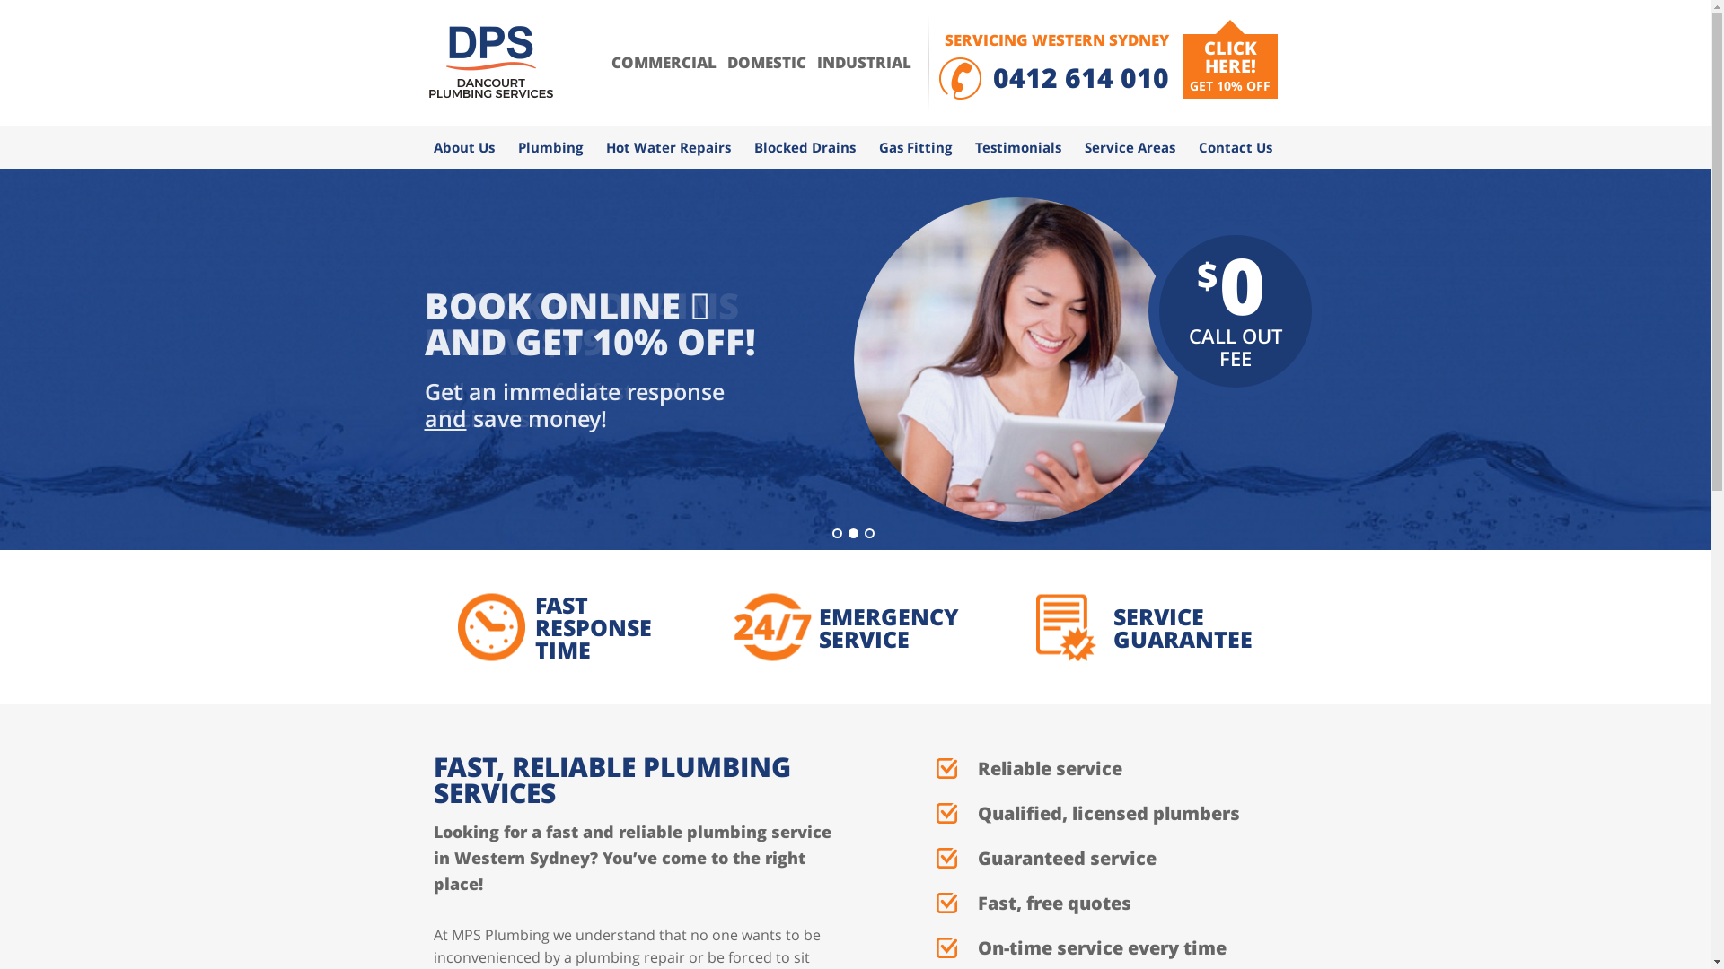  What do you see at coordinates (1236, 147) in the screenshot?
I see `Contact Us` at bounding box center [1236, 147].